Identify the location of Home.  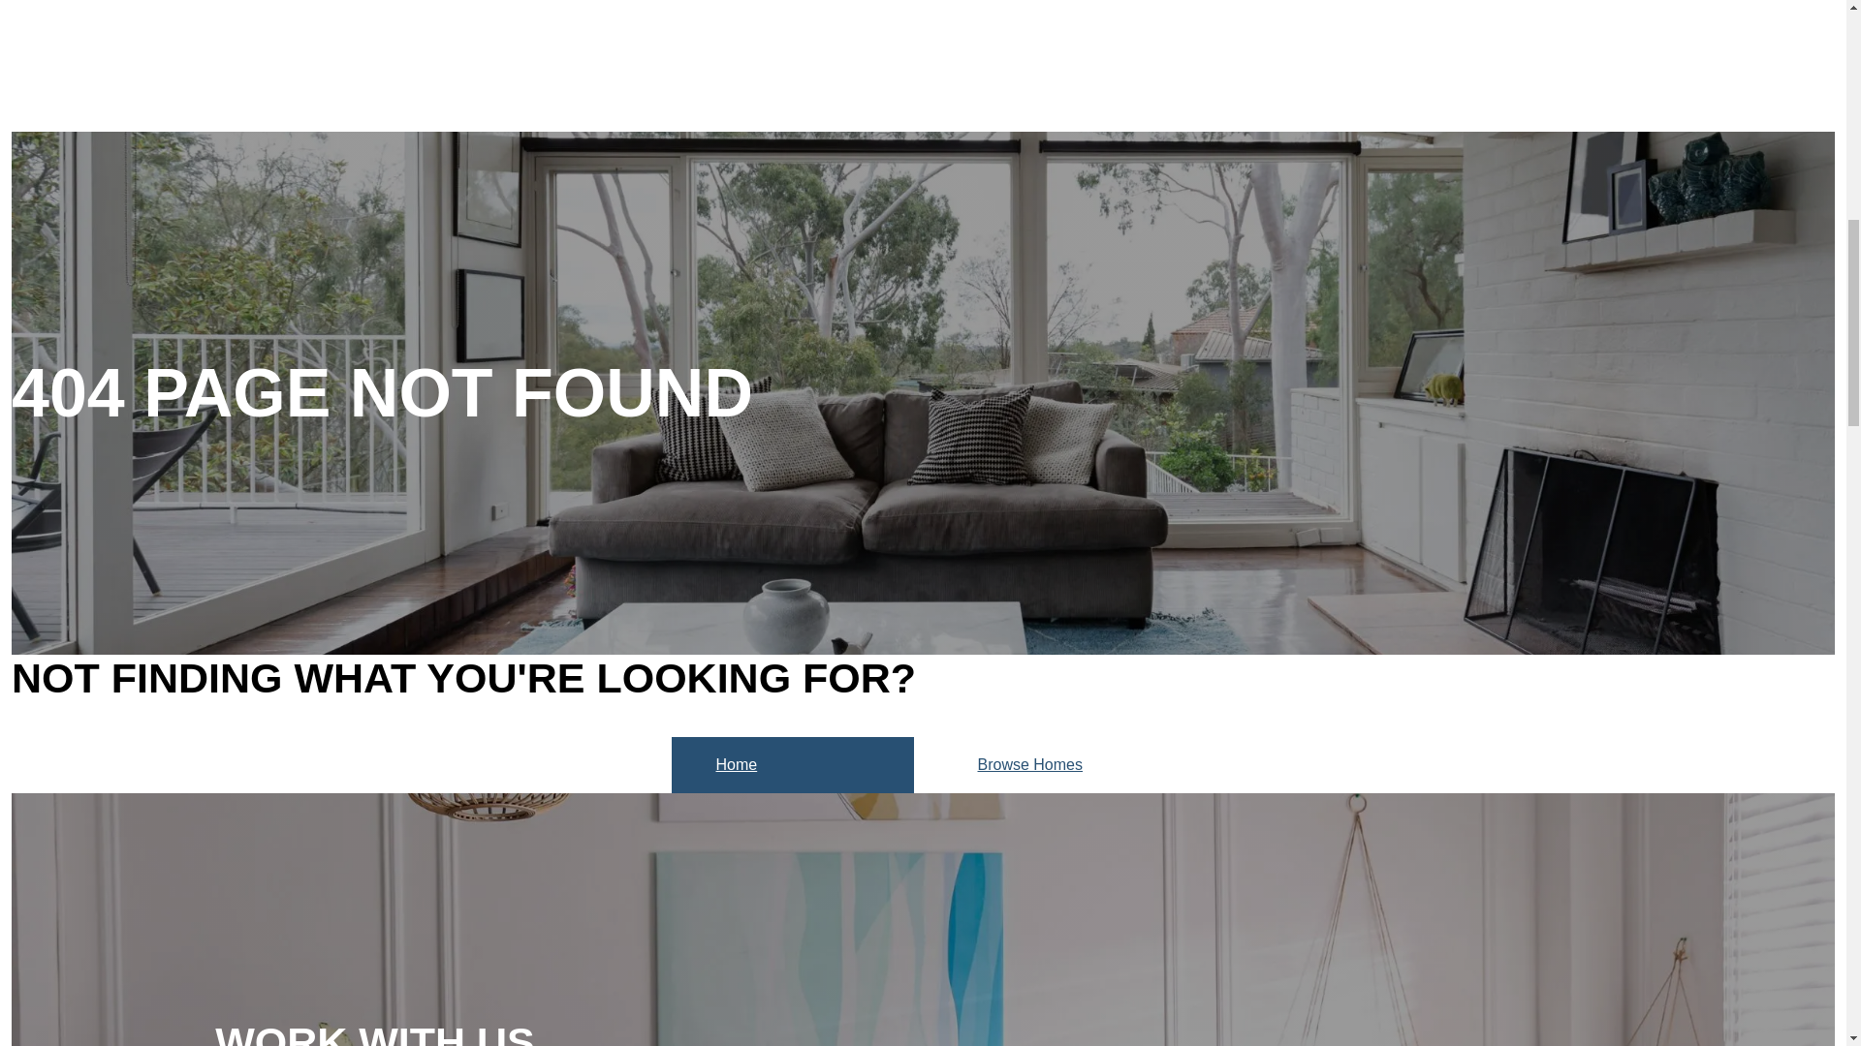
(791, 765).